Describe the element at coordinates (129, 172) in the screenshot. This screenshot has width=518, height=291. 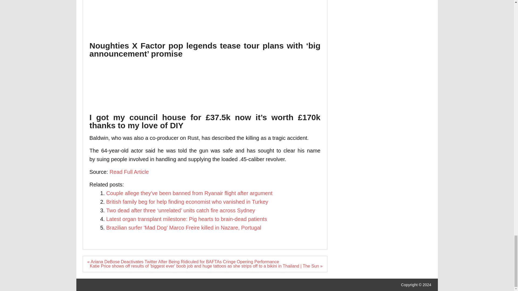
I see `Read Full Article` at that location.